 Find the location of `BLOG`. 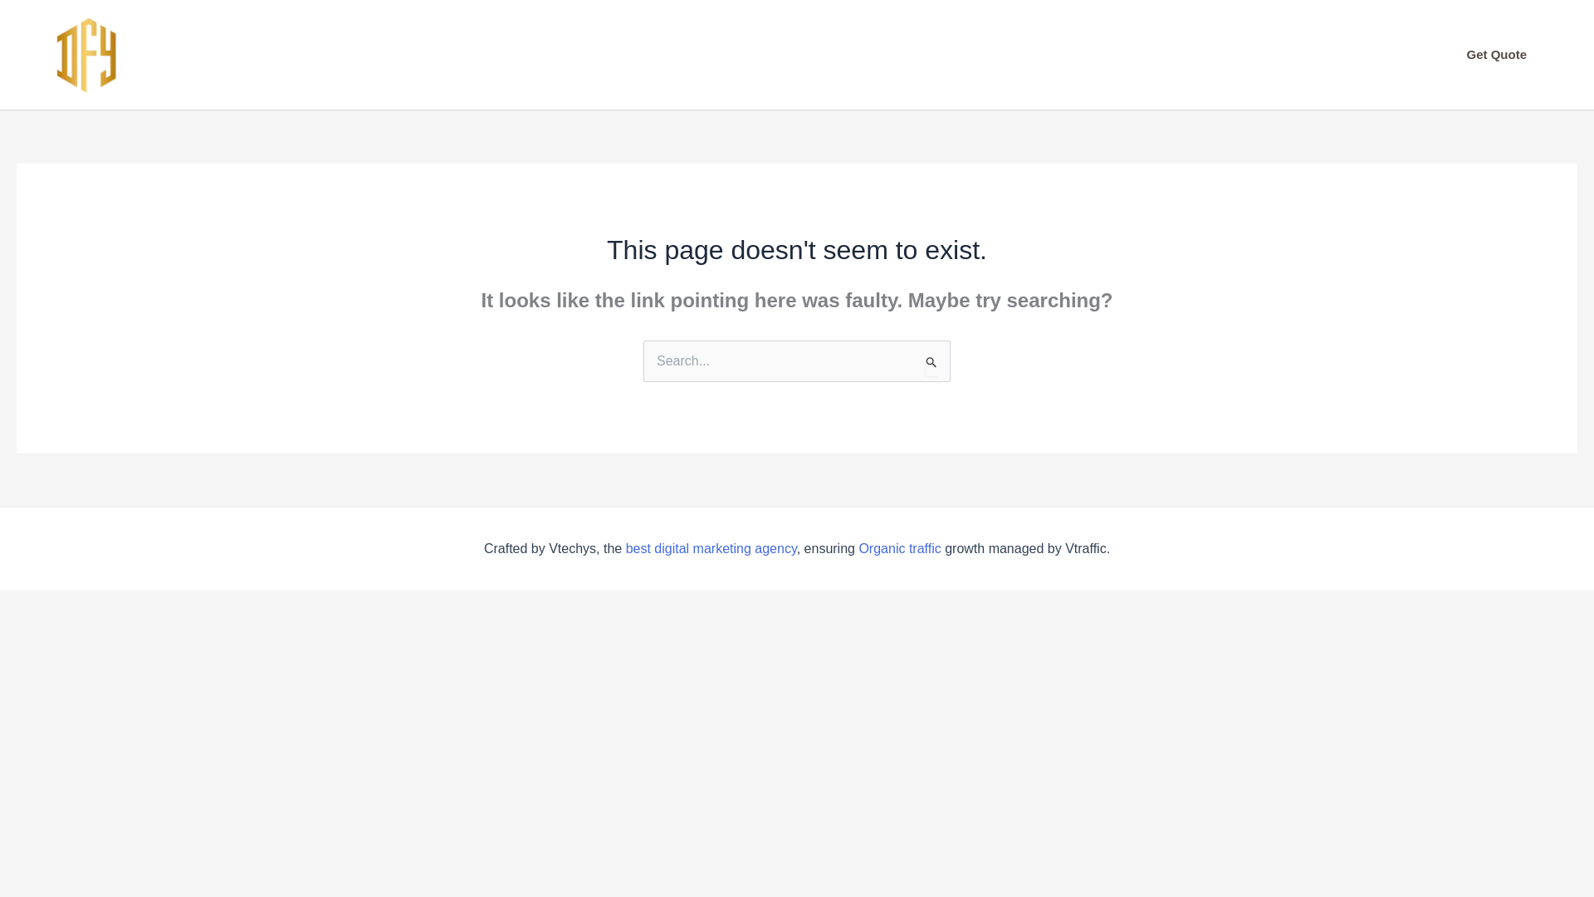

BLOG is located at coordinates (1158, 55).